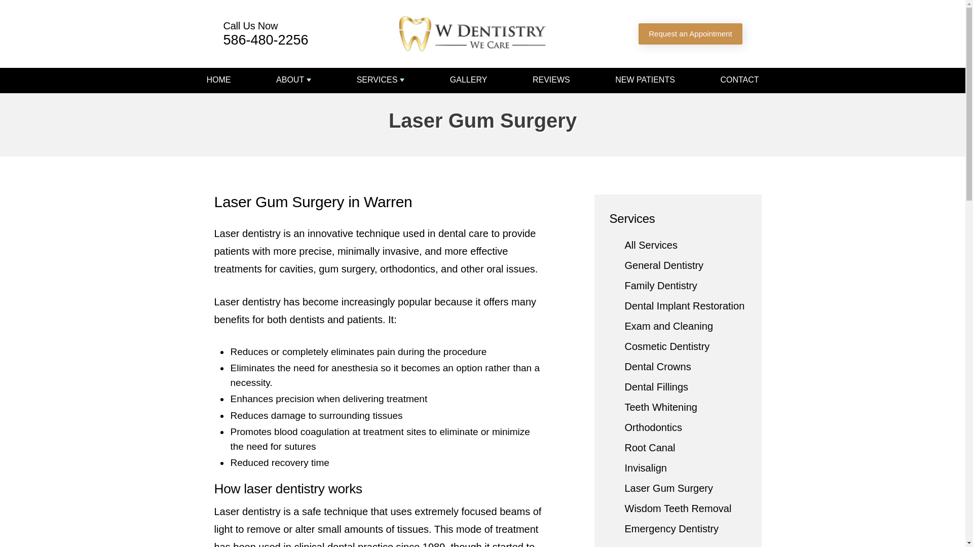  Describe the element at coordinates (219, 80) in the screenshot. I see `HOME` at that location.